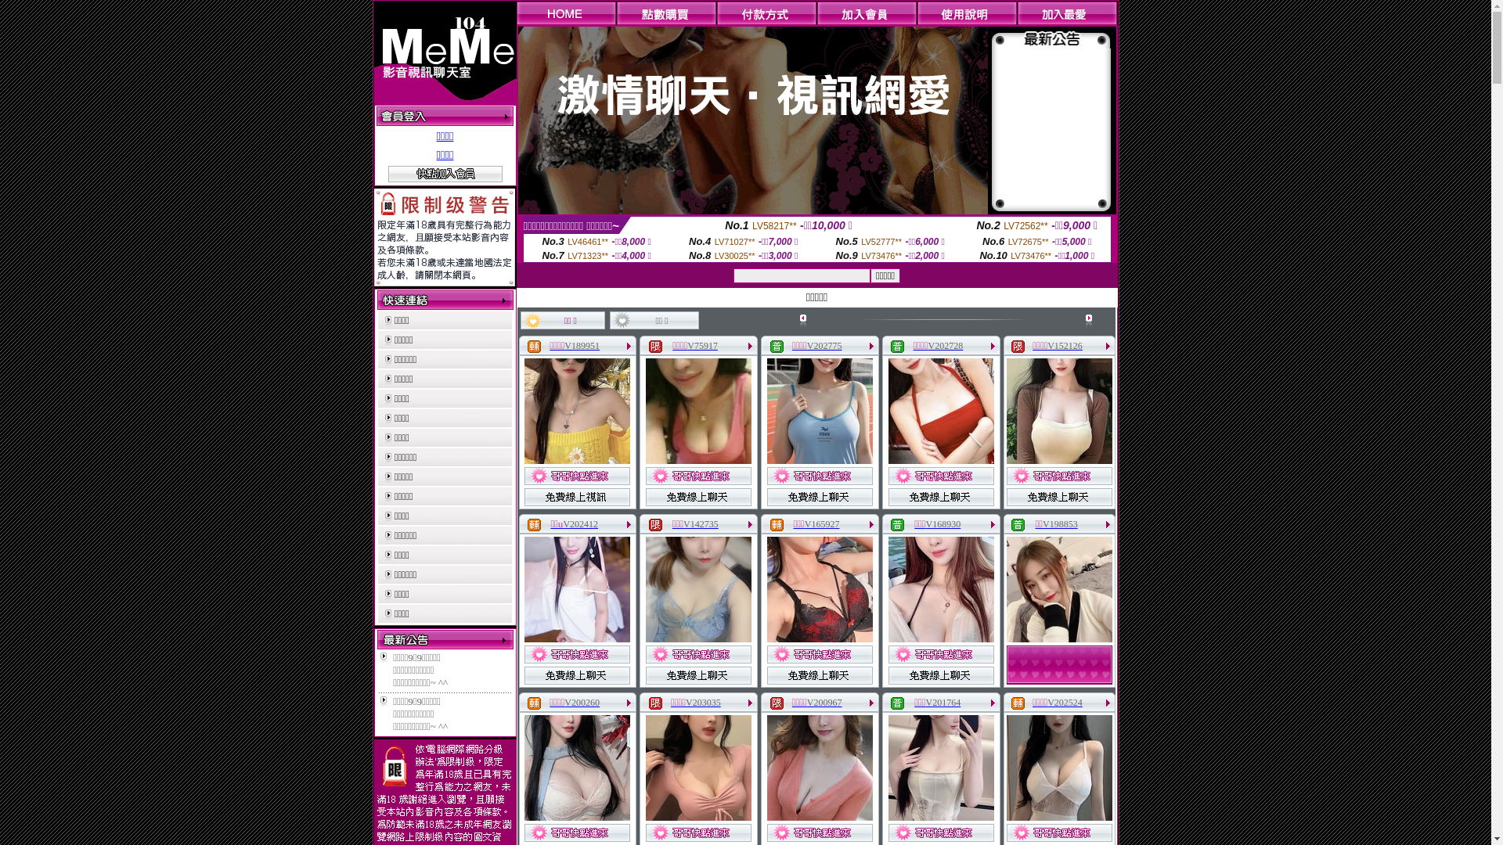 The height and width of the screenshot is (845, 1503). Describe the element at coordinates (703, 346) in the screenshot. I see `V75917` at that location.